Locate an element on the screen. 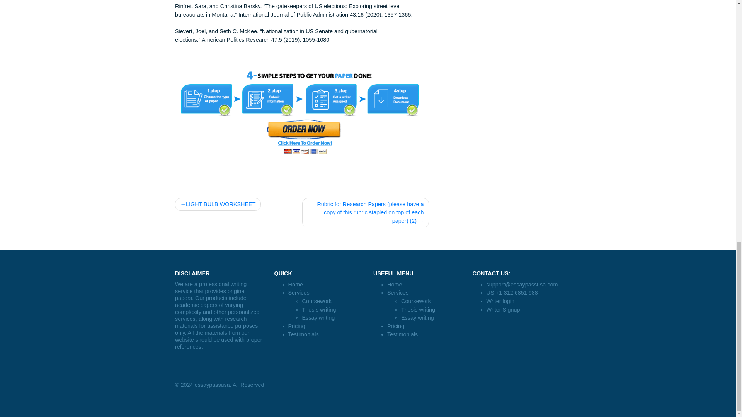  Home is located at coordinates (328, 381).